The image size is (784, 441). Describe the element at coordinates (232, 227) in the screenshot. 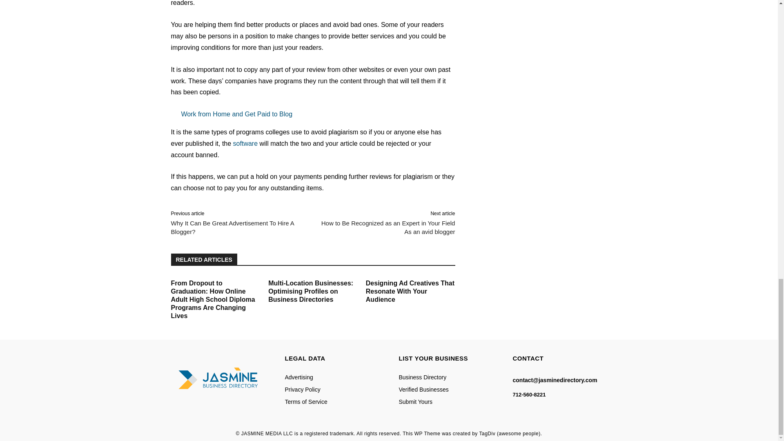

I see `Why It Can Be Great Advertisement To Hire A Blogger?` at that location.